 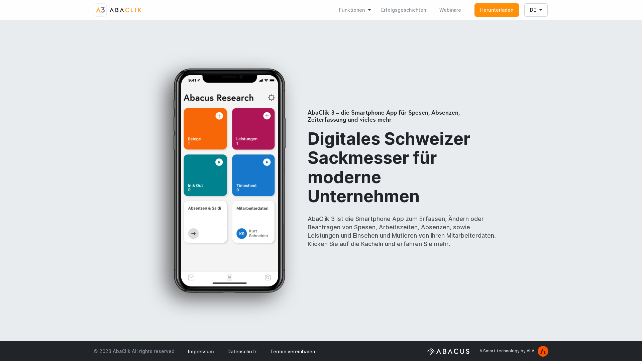 What do you see at coordinates (201, 351) in the screenshot?
I see `Impressum` at bounding box center [201, 351].